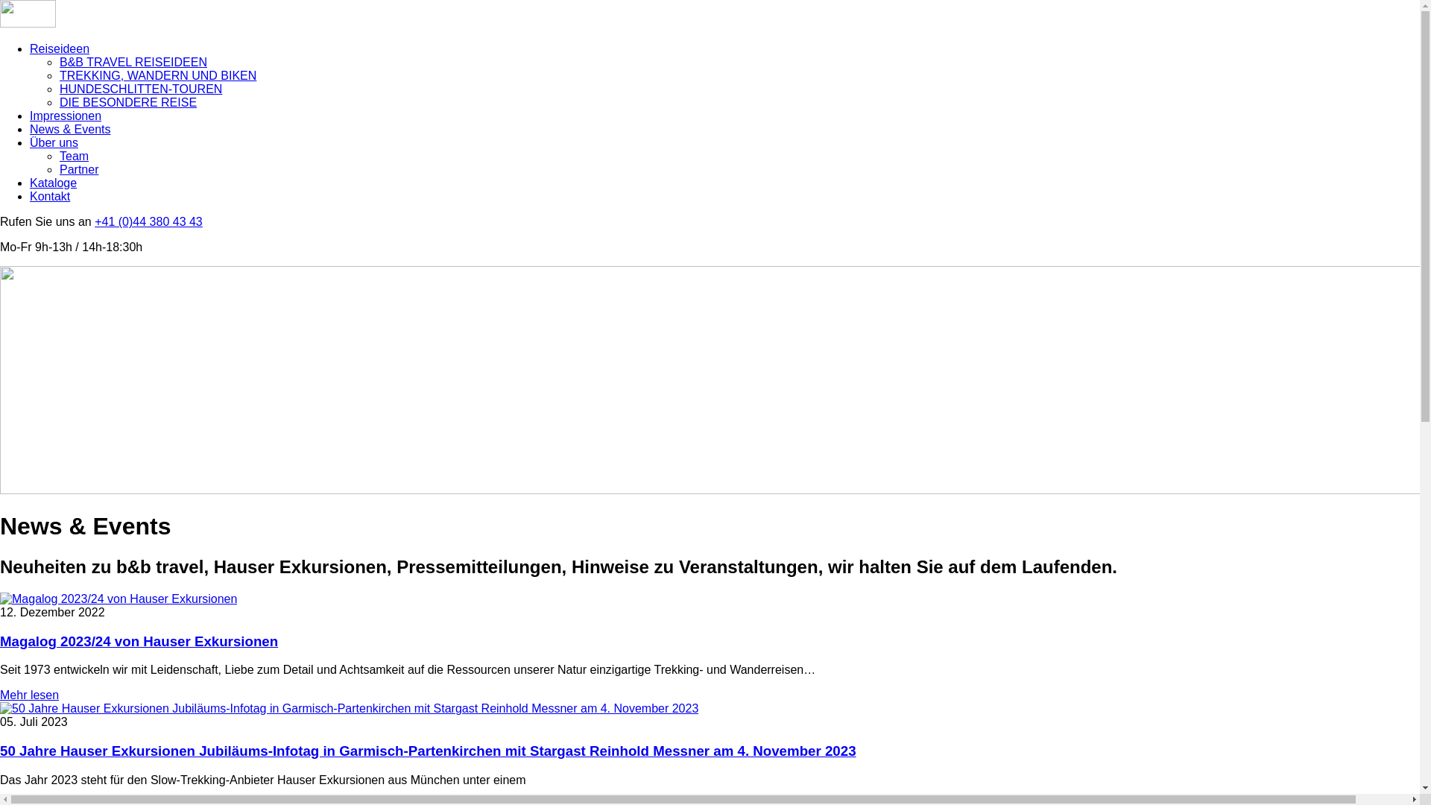  What do you see at coordinates (66, 116) in the screenshot?
I see `Impressionen` at bounding box center [66, 116].